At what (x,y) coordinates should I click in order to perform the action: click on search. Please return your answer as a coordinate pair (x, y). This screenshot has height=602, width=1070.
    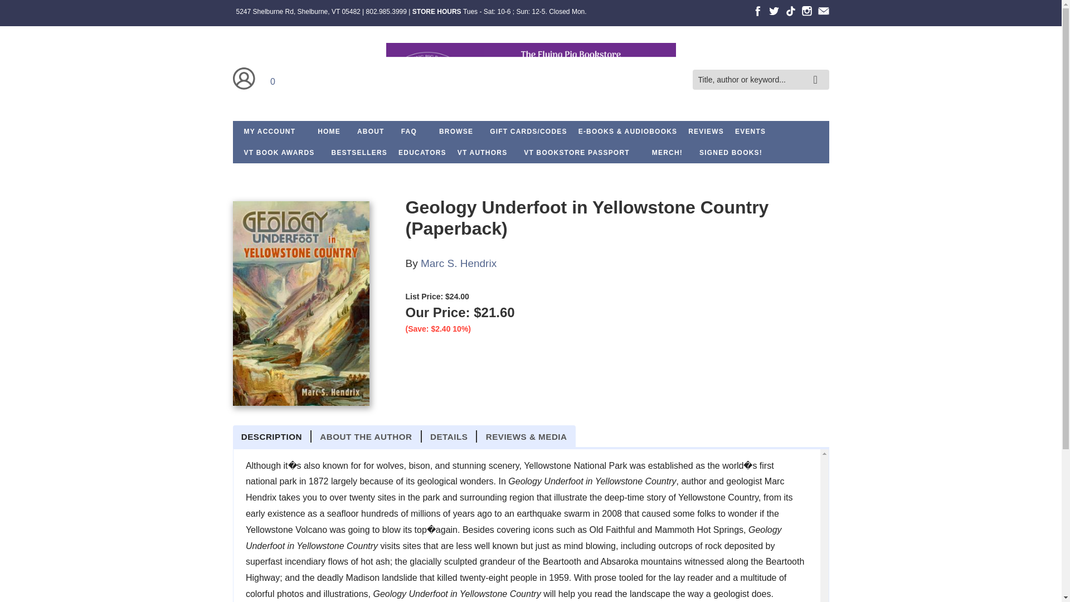
    Looking at the image, I should click on (818, 71).